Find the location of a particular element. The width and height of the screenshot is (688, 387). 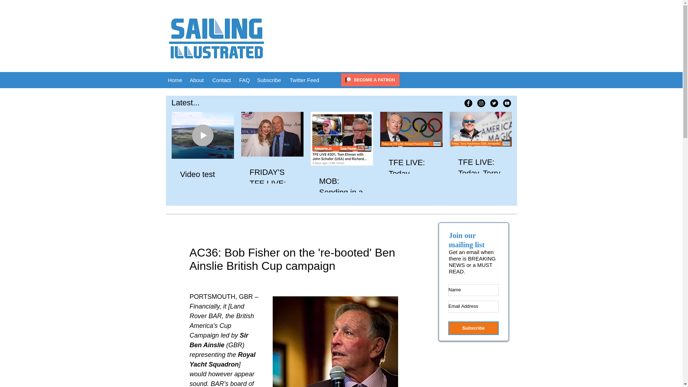

FAQ is located at coordinates (245, 80).